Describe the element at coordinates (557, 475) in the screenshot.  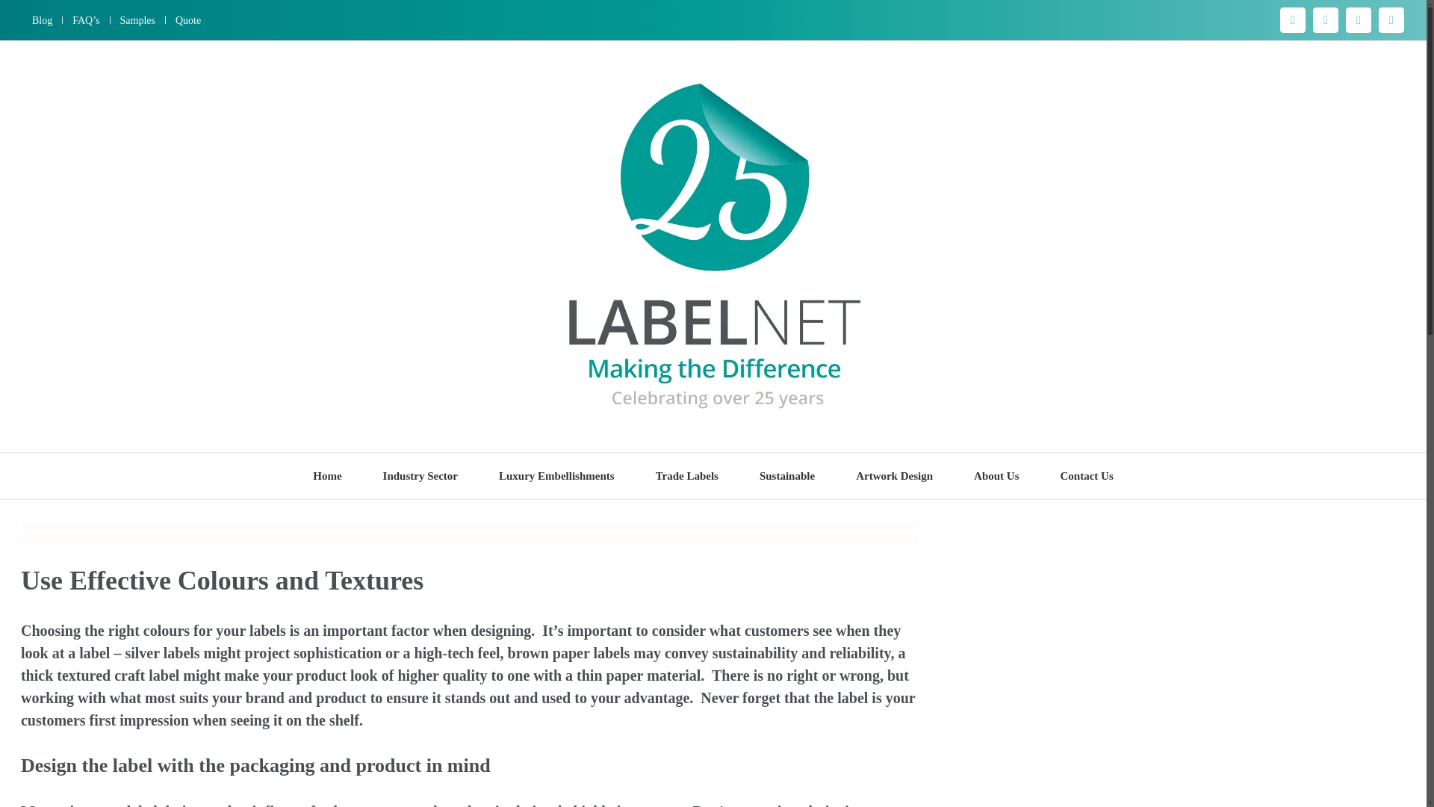
I see `Luxury Embellishments` at that location.